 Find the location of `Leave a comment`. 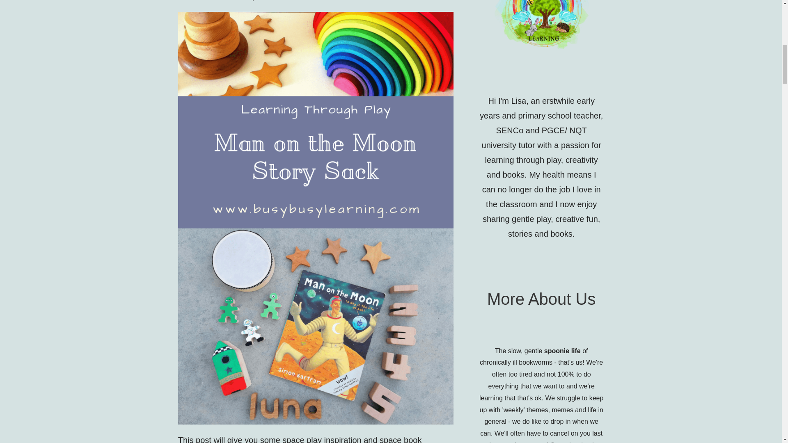

Leave a comment is located at coordinates (376, 1).